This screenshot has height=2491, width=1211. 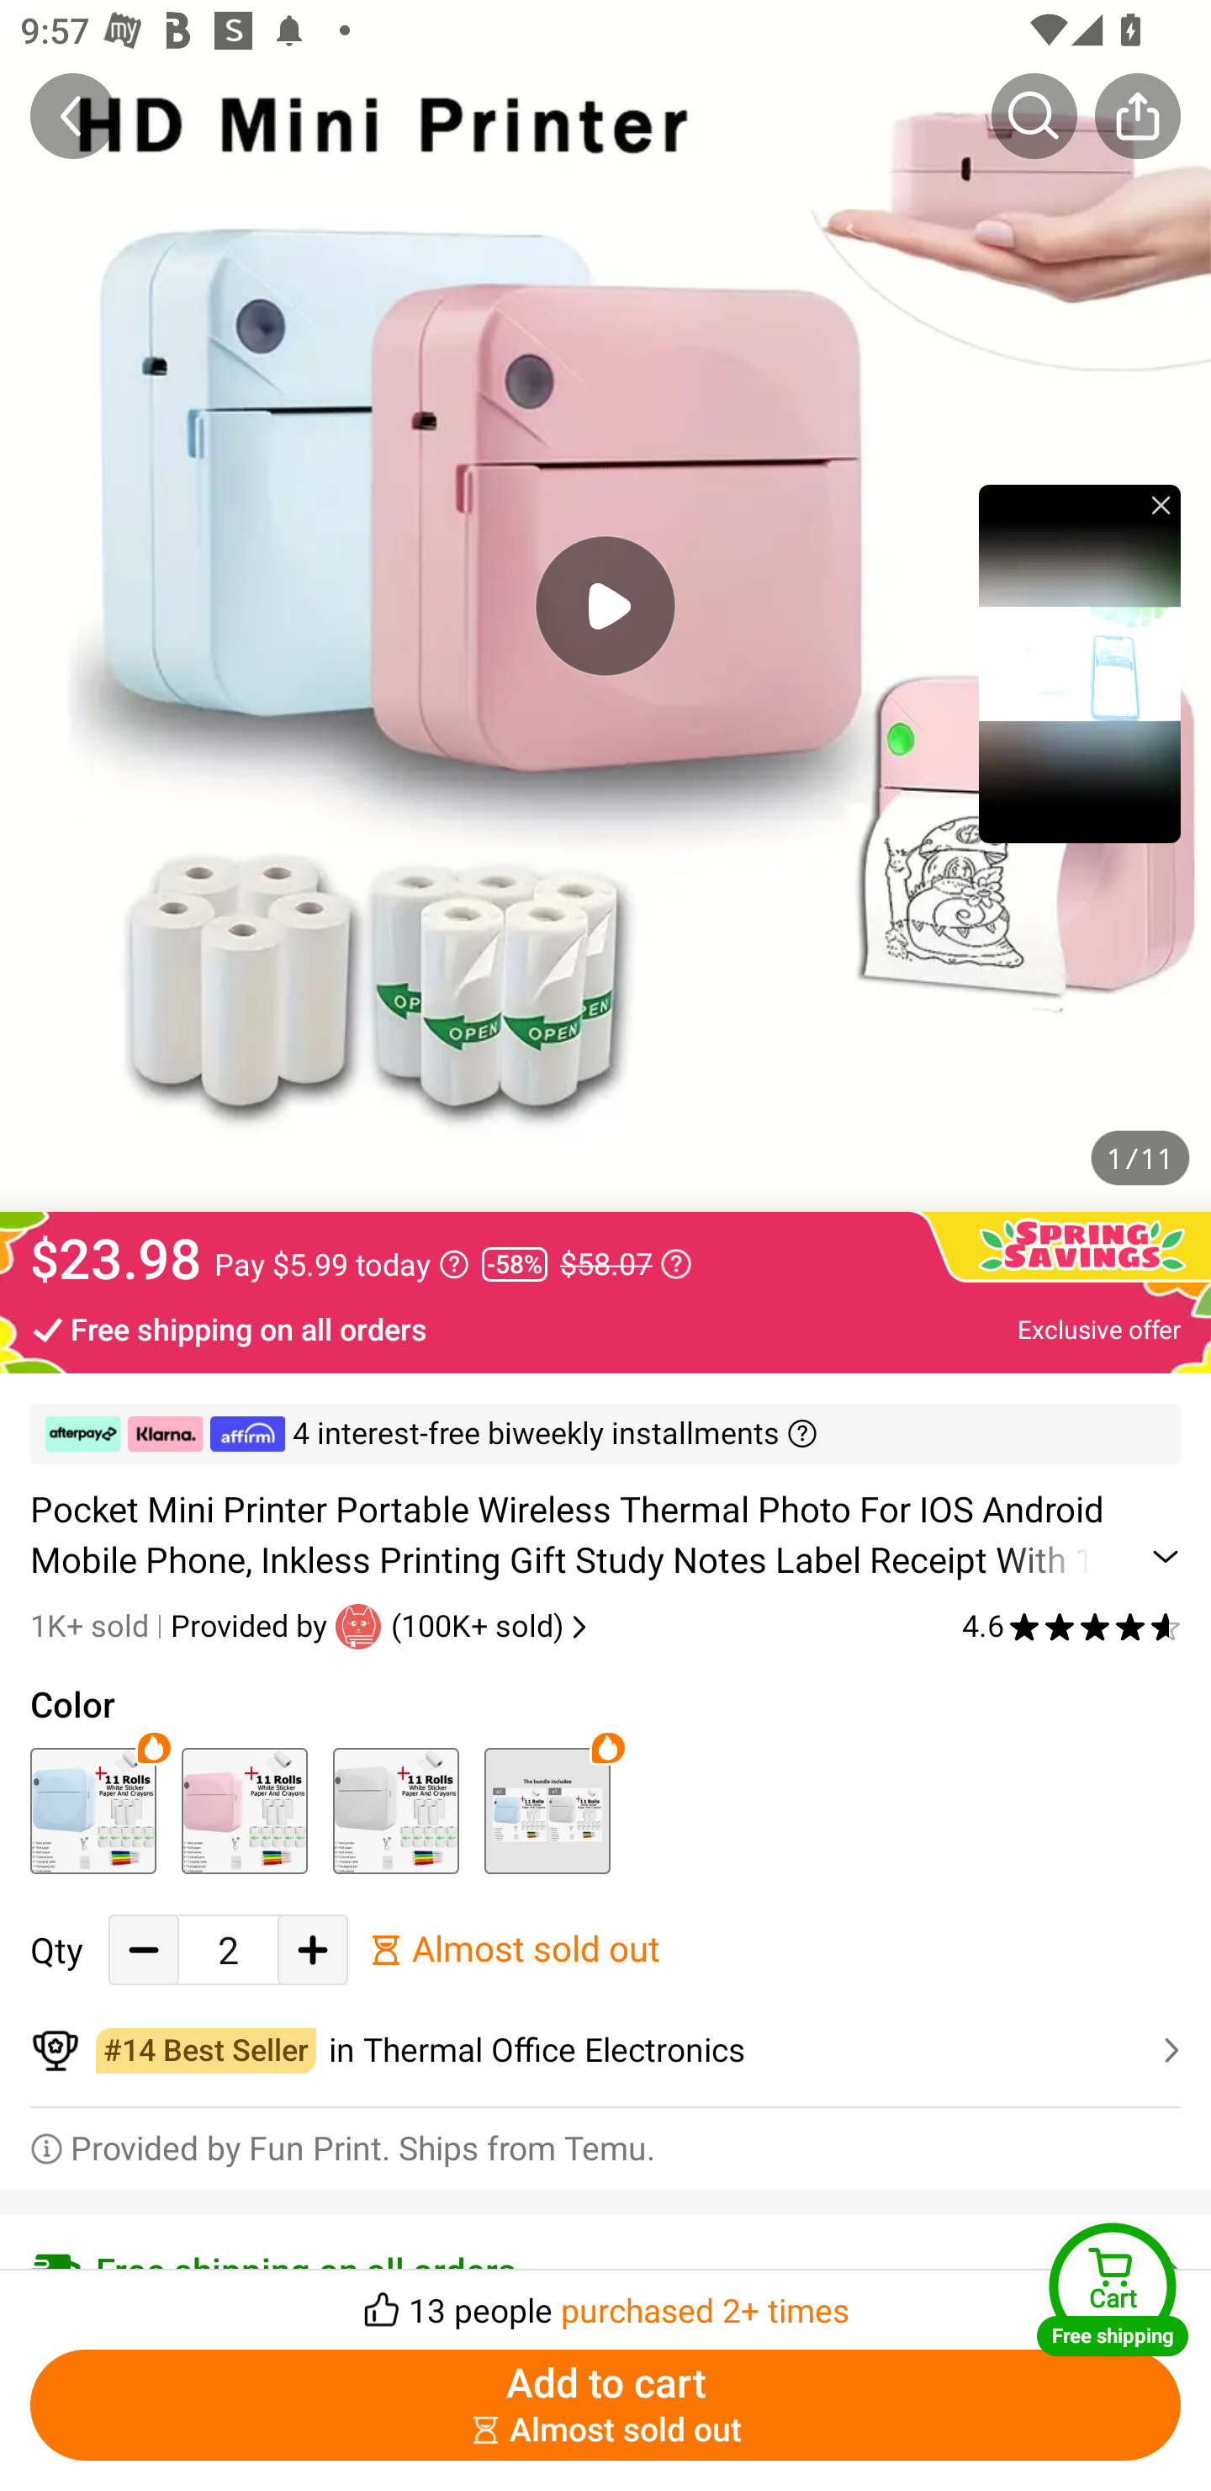 I want to click on Cart Free shipping Cart, so click(x=1113, y=2289).